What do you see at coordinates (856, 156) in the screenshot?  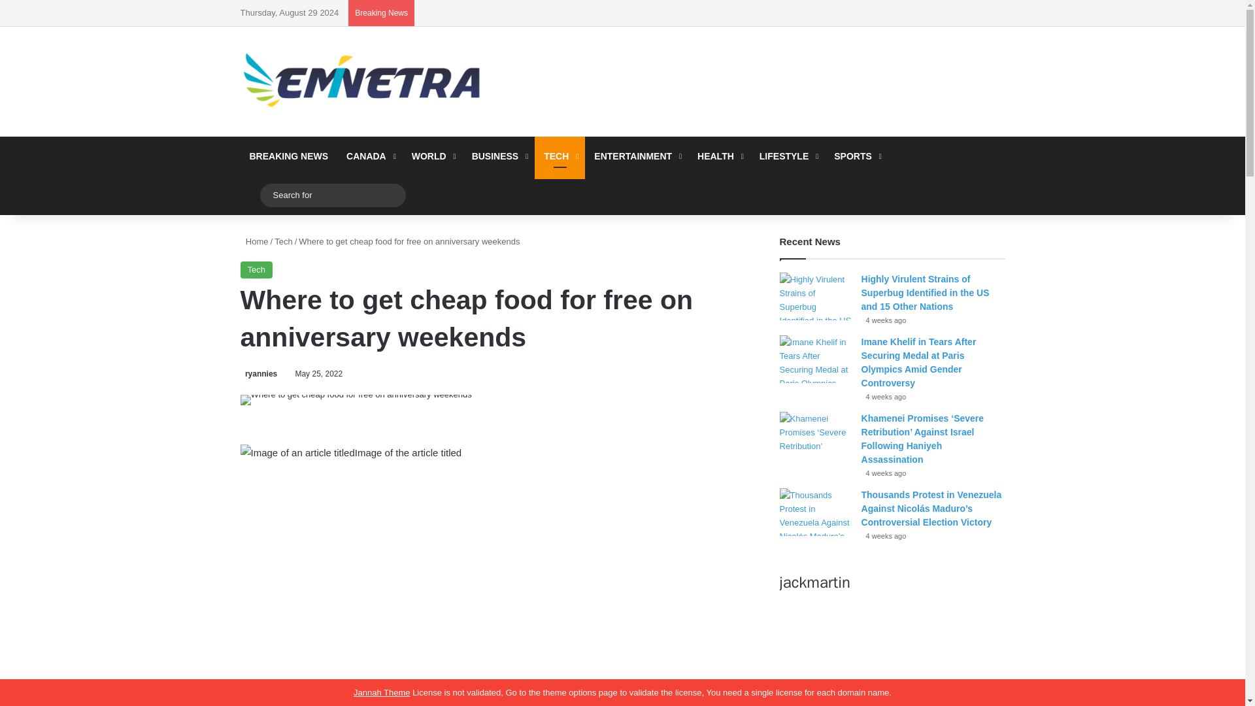 I see `SPORTS` at bounding box center [856, 156].